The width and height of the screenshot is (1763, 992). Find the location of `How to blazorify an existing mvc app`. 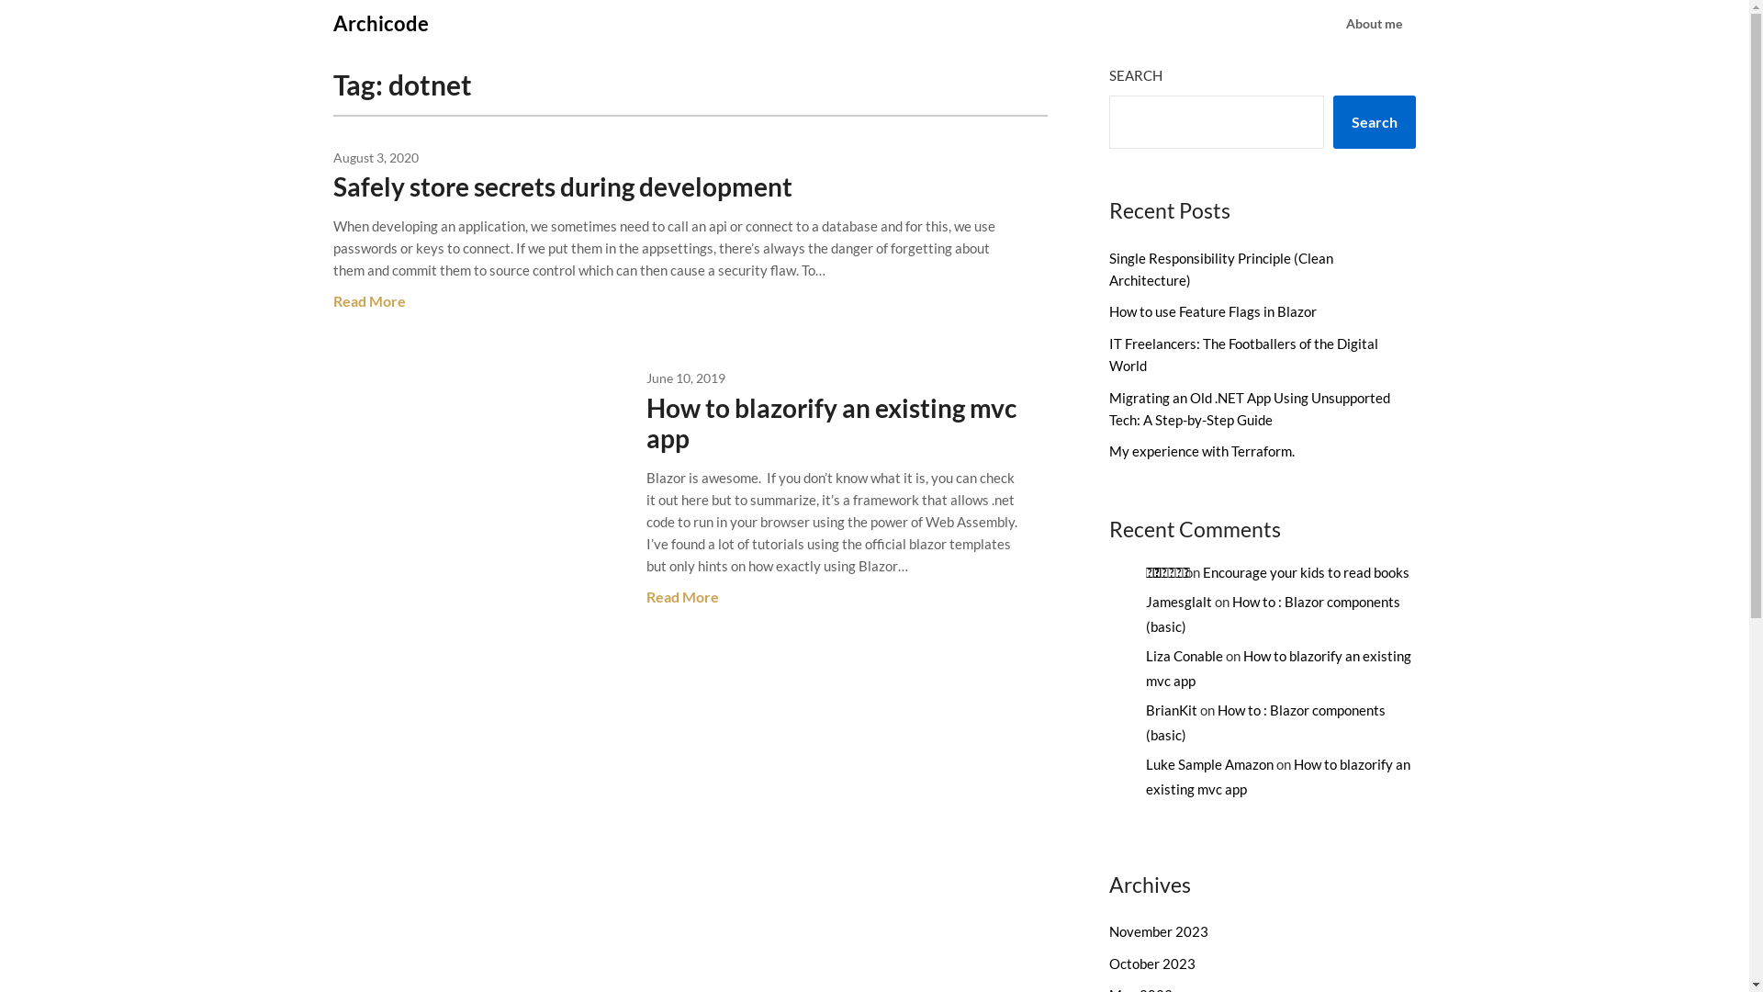

How to blazorify an existing mvc app is located at coordinates (832, 423).